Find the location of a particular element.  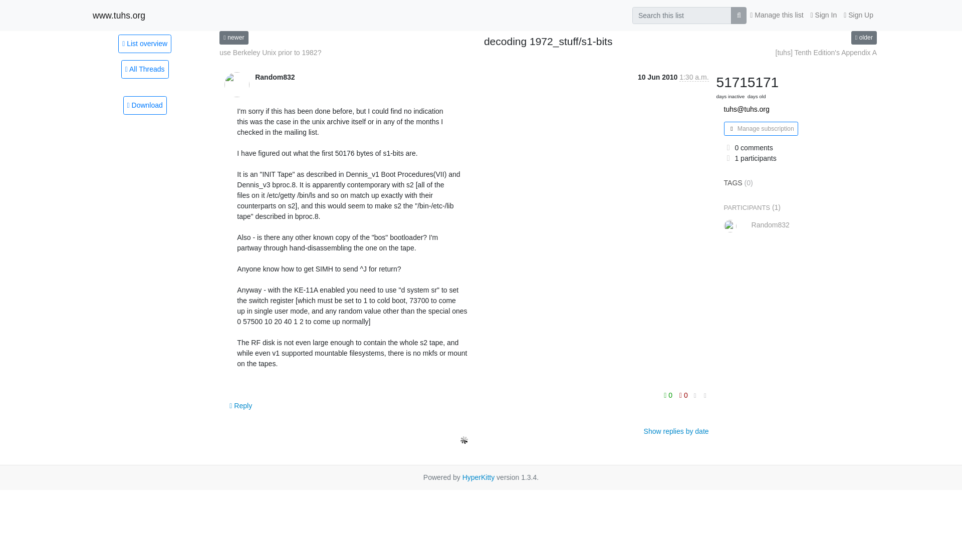

newer is located at coordinates (233, 37).